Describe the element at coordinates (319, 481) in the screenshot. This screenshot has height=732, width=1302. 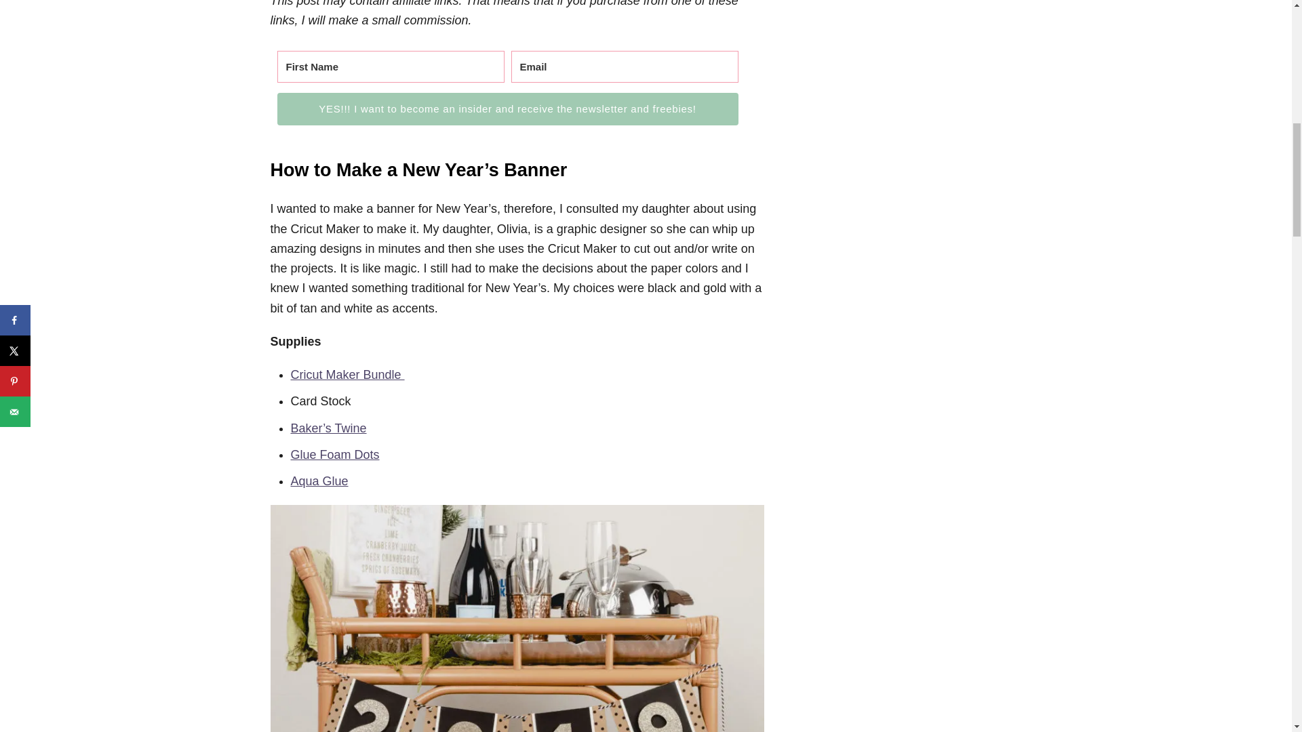
I see `Aqua Glue` at that location.